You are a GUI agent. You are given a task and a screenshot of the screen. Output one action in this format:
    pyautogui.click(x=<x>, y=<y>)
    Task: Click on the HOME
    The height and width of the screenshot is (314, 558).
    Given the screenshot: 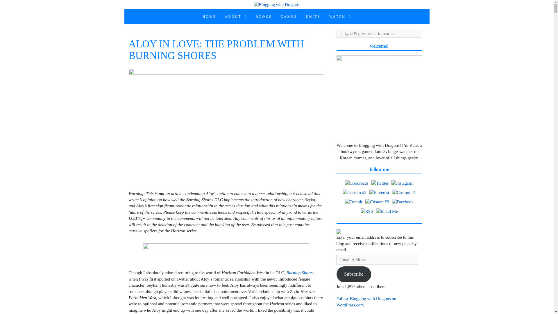 What is the action you would take?
    pyautogui.click(x=209, y=17)
    